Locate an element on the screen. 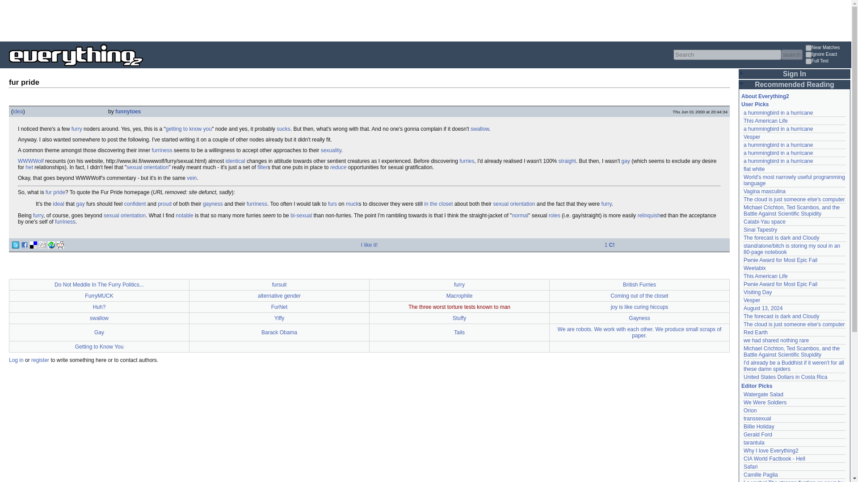 The height and width of the screenshot is (482, 858). sucks is located at coordinates (283, 129).